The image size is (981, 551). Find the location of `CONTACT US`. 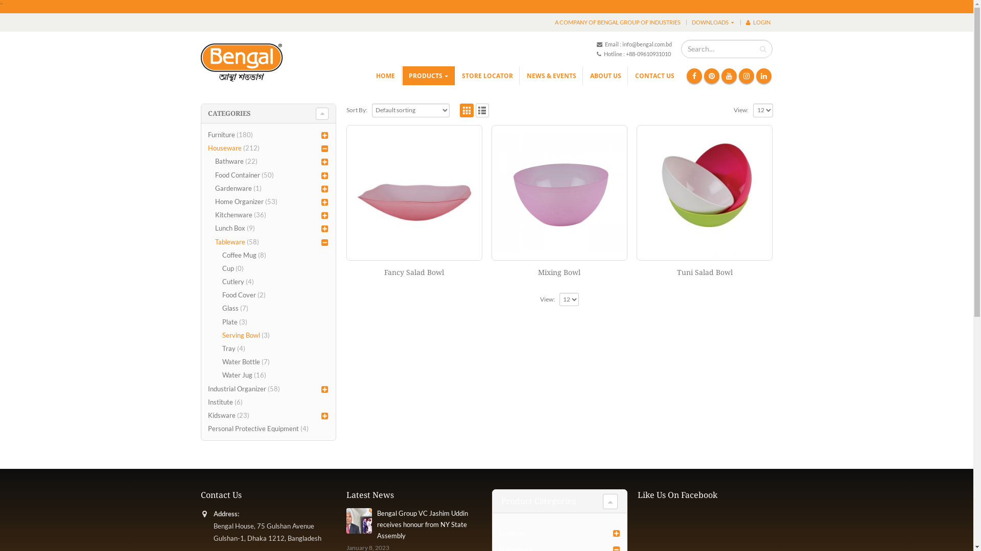

CONTACT US is located at coordinates (655, 76).